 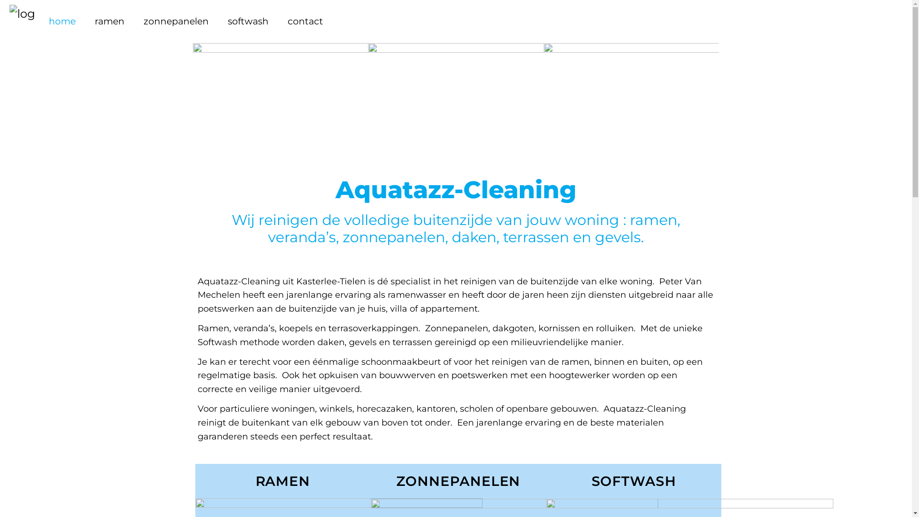 I want to click on RAMEN, so click(x=283, y=481).